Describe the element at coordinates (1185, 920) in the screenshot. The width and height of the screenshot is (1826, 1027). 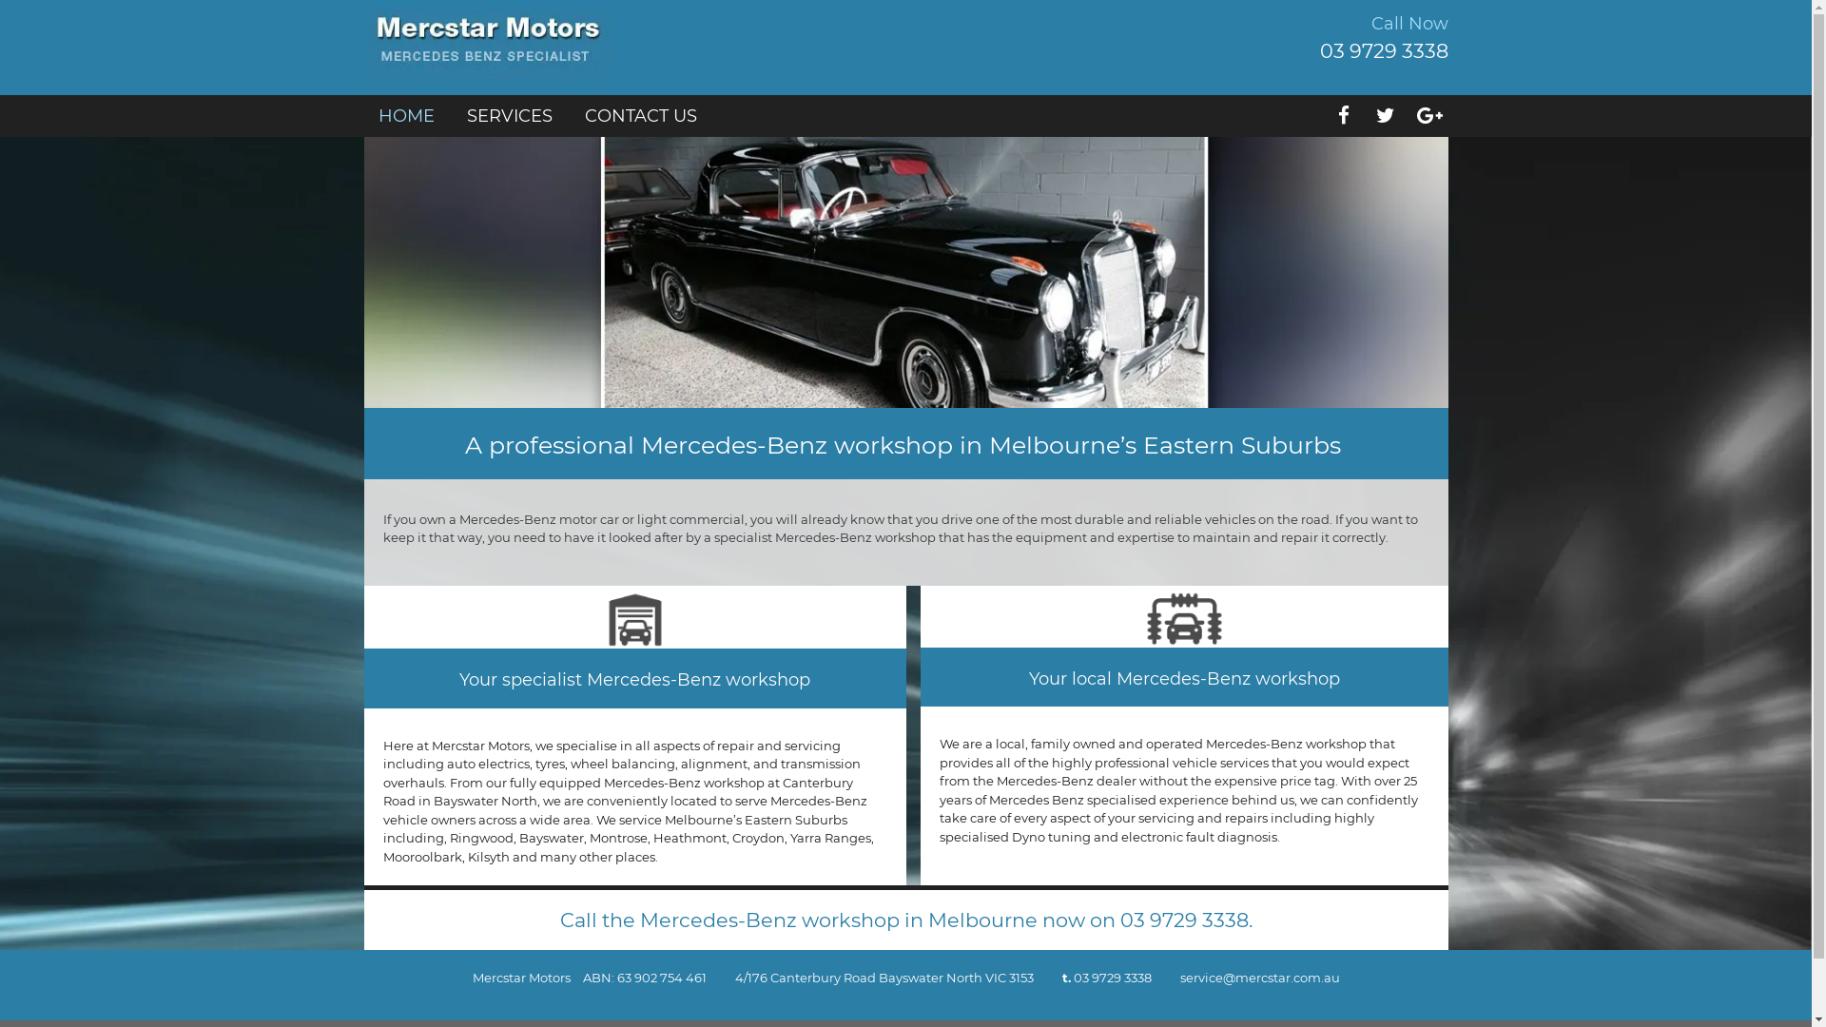
I see `03 9729 3338` at that location.